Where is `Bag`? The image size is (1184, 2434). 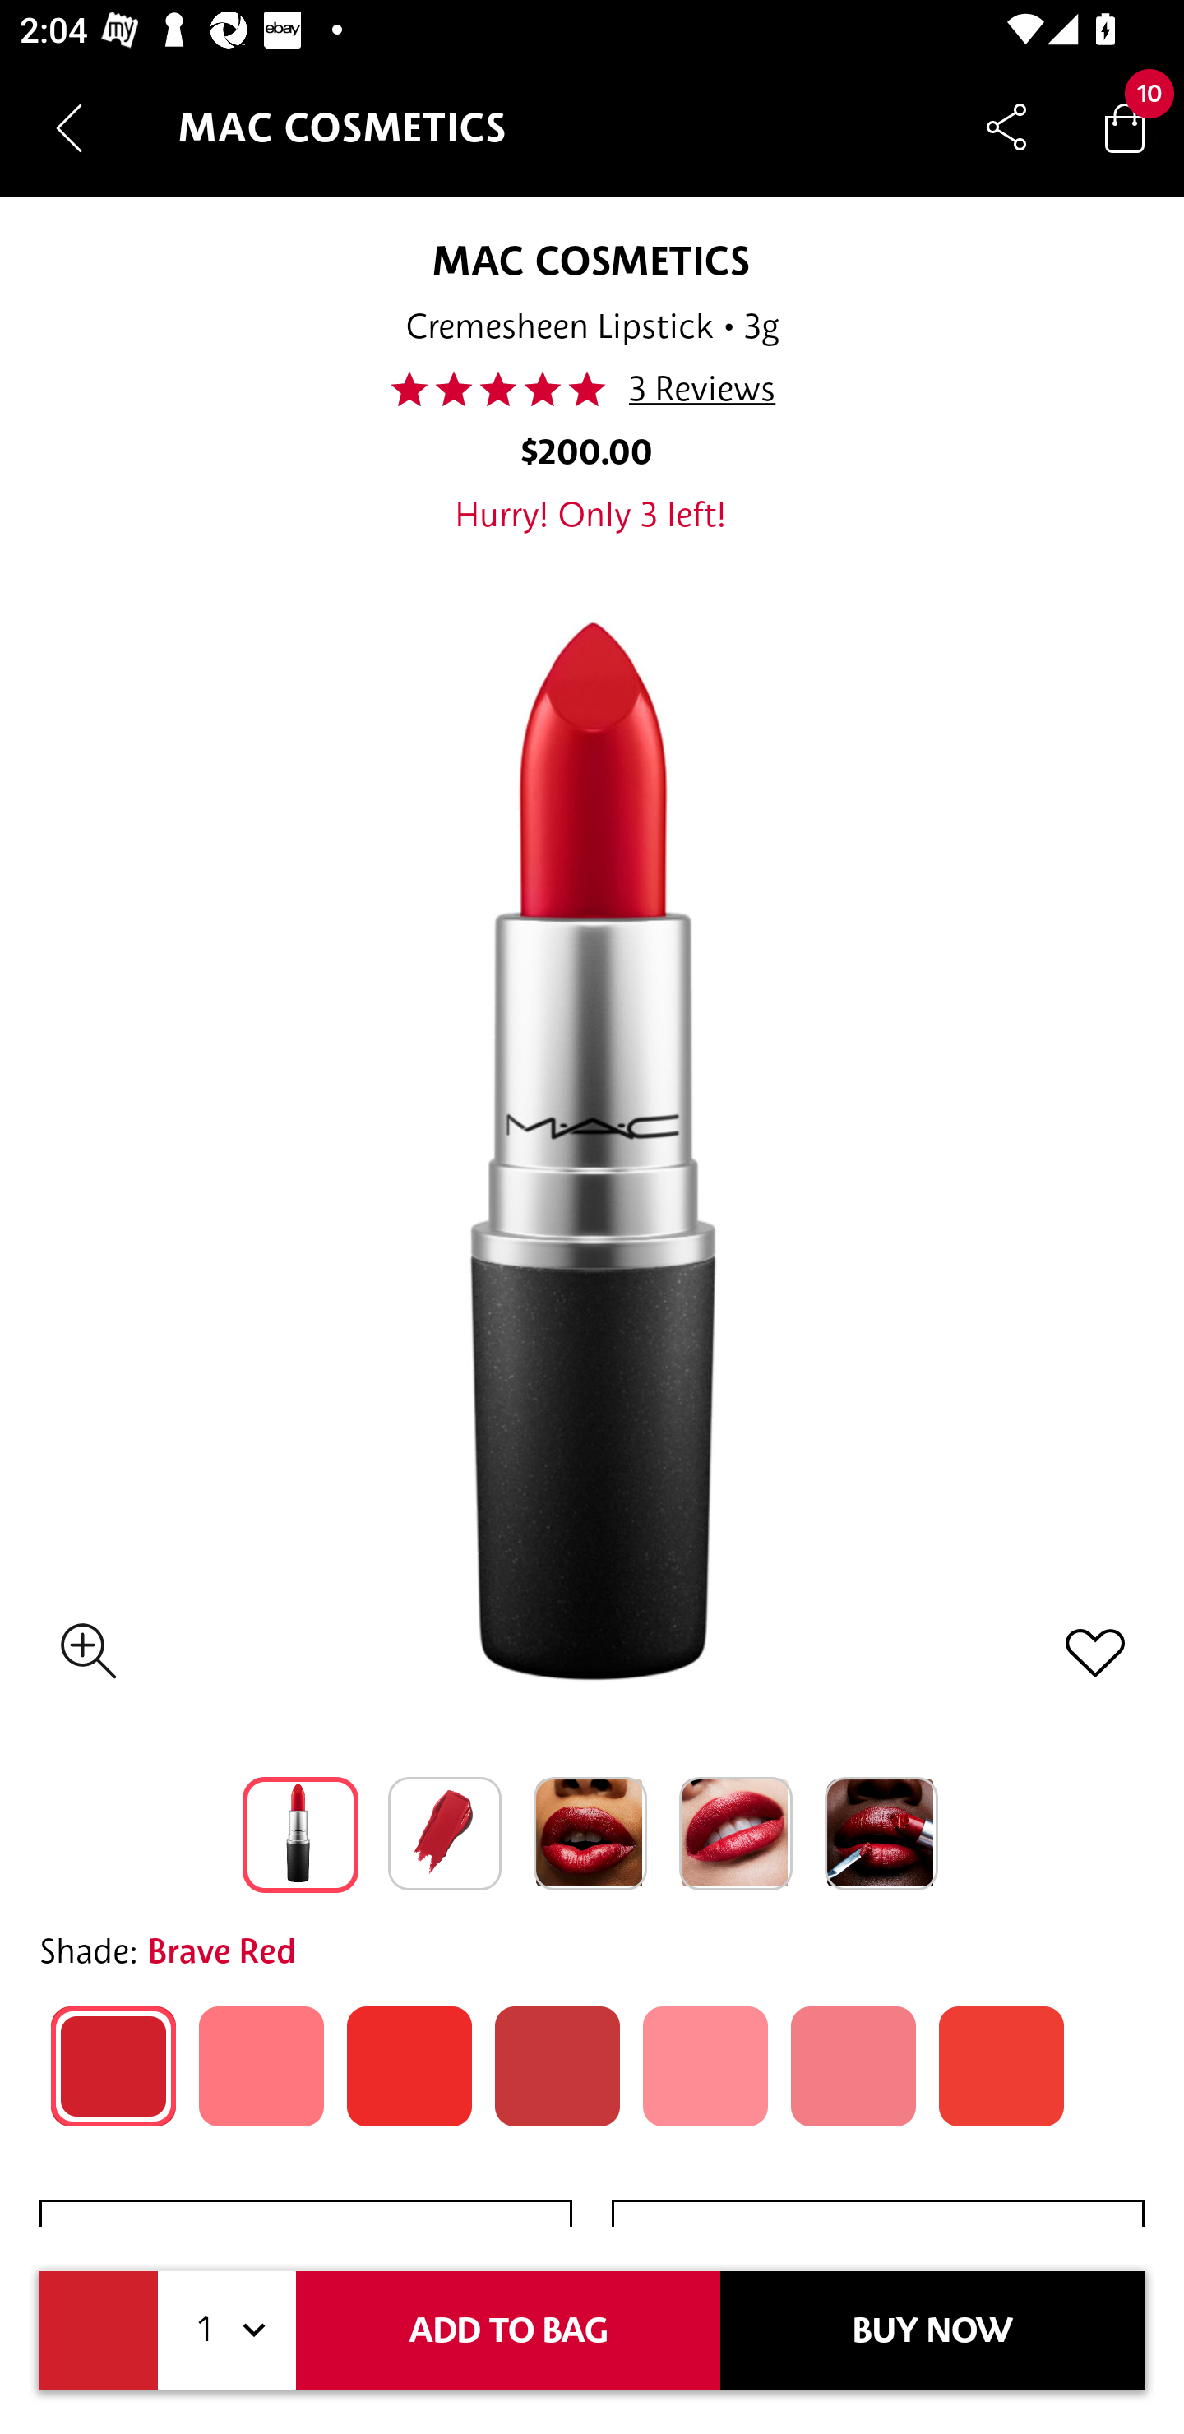
Bag is located at coordinates (1125, 127).